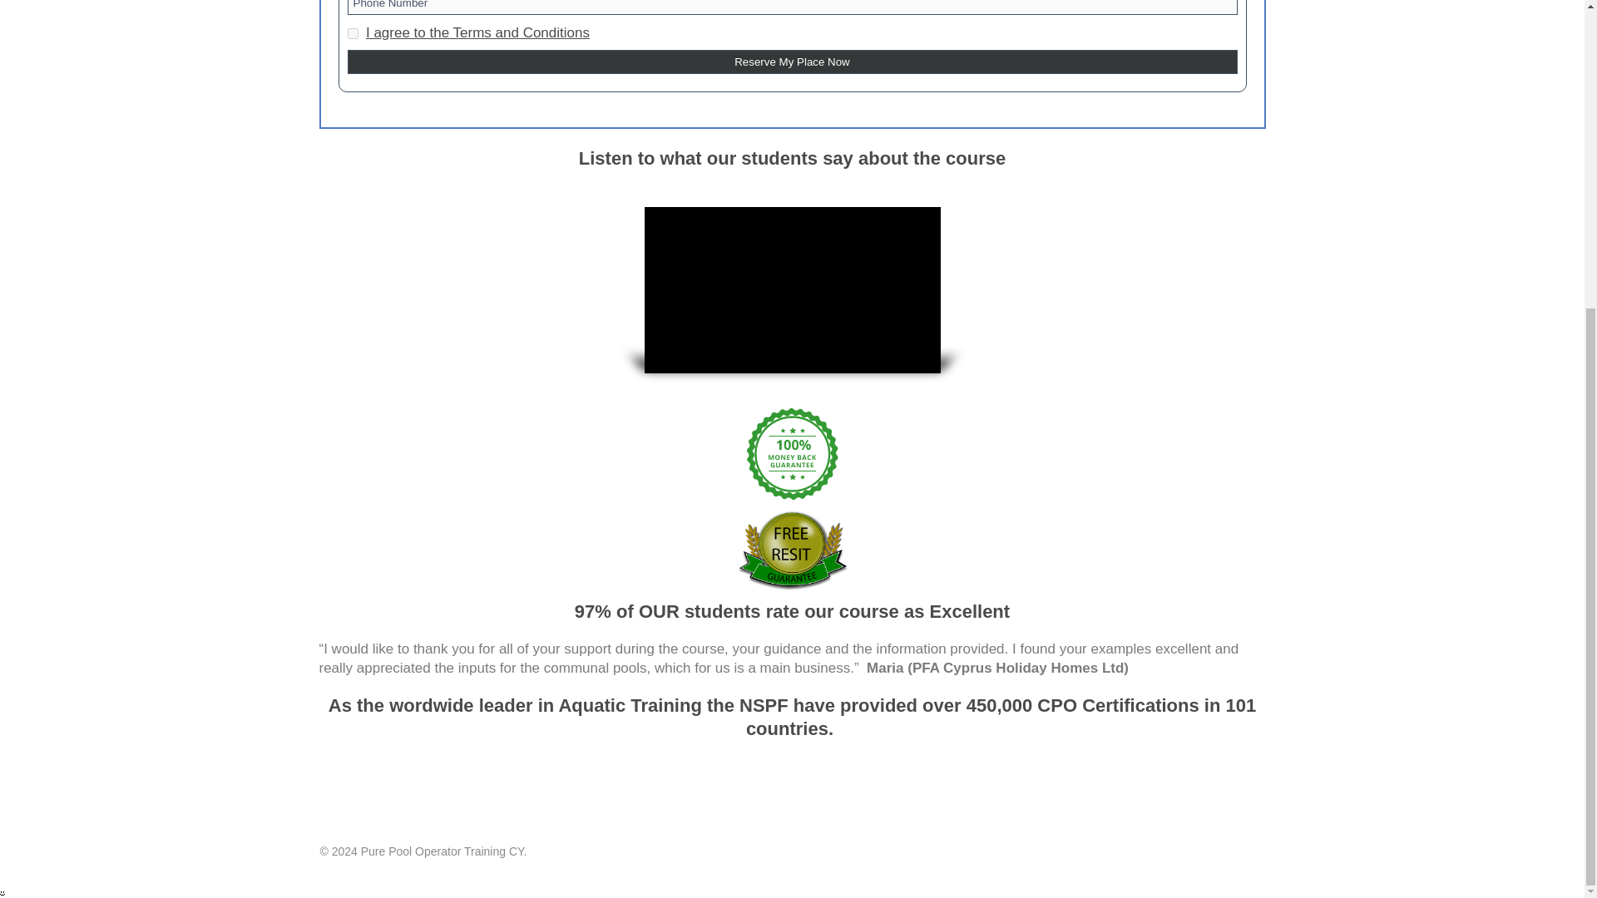 The image size is (1597, 898). I want to click on I agree to the Terms and Conditions, so click(477, 32).